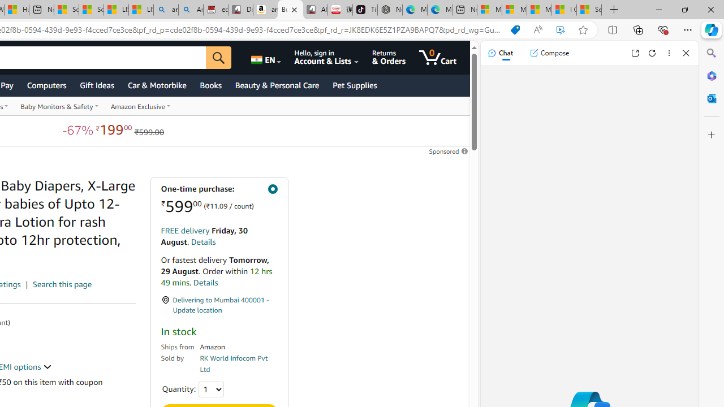 This screenshot has height=407, width=724. What do you see at coordinates (191, 10) in the screenshot?
I see `Amazon Echo Dot PNG - Search Images` at bounding box center [191, 10].